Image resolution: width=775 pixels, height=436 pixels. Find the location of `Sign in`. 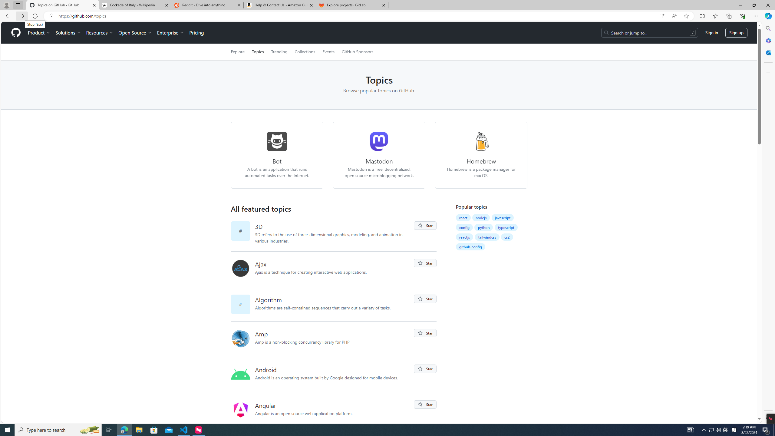

Sign in is located at coordinates (711, 33).